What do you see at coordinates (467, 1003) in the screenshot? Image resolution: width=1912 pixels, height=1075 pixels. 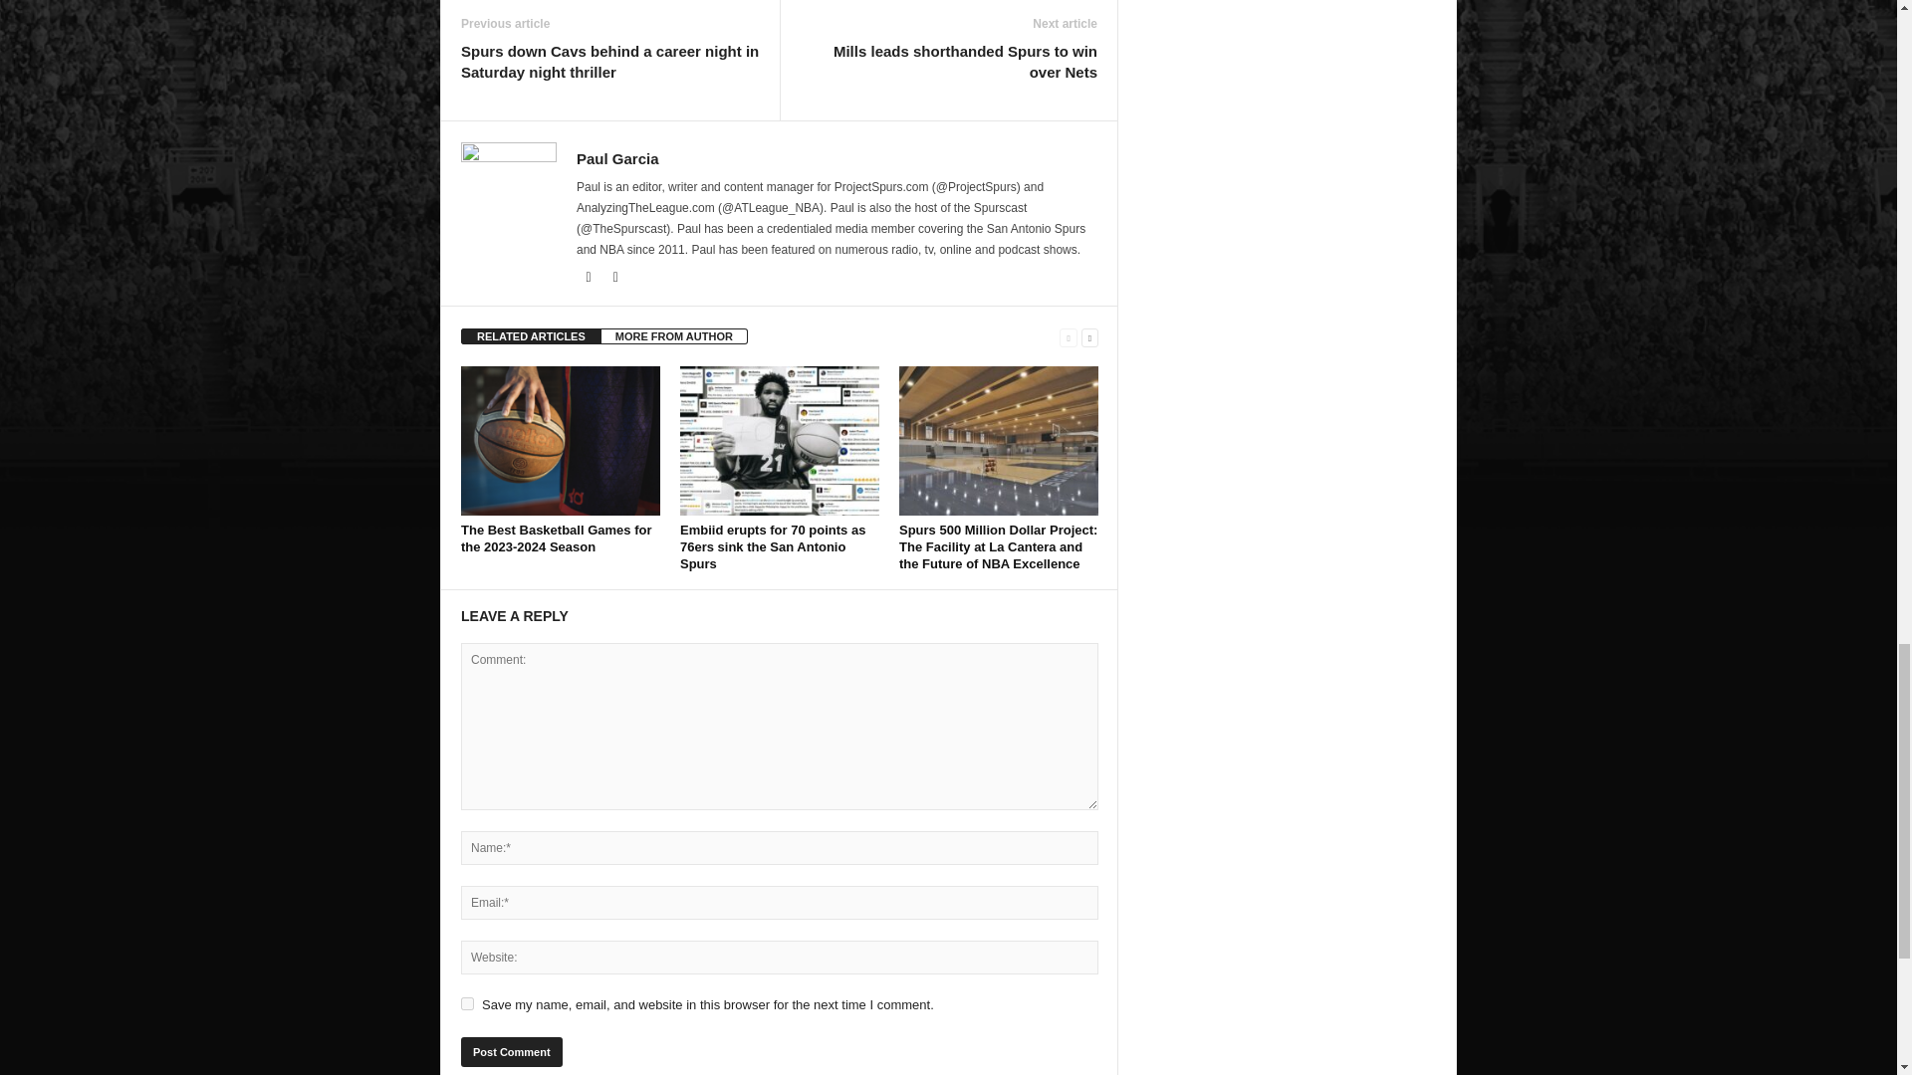 I see `yes` at bounding box center [467, 1003].